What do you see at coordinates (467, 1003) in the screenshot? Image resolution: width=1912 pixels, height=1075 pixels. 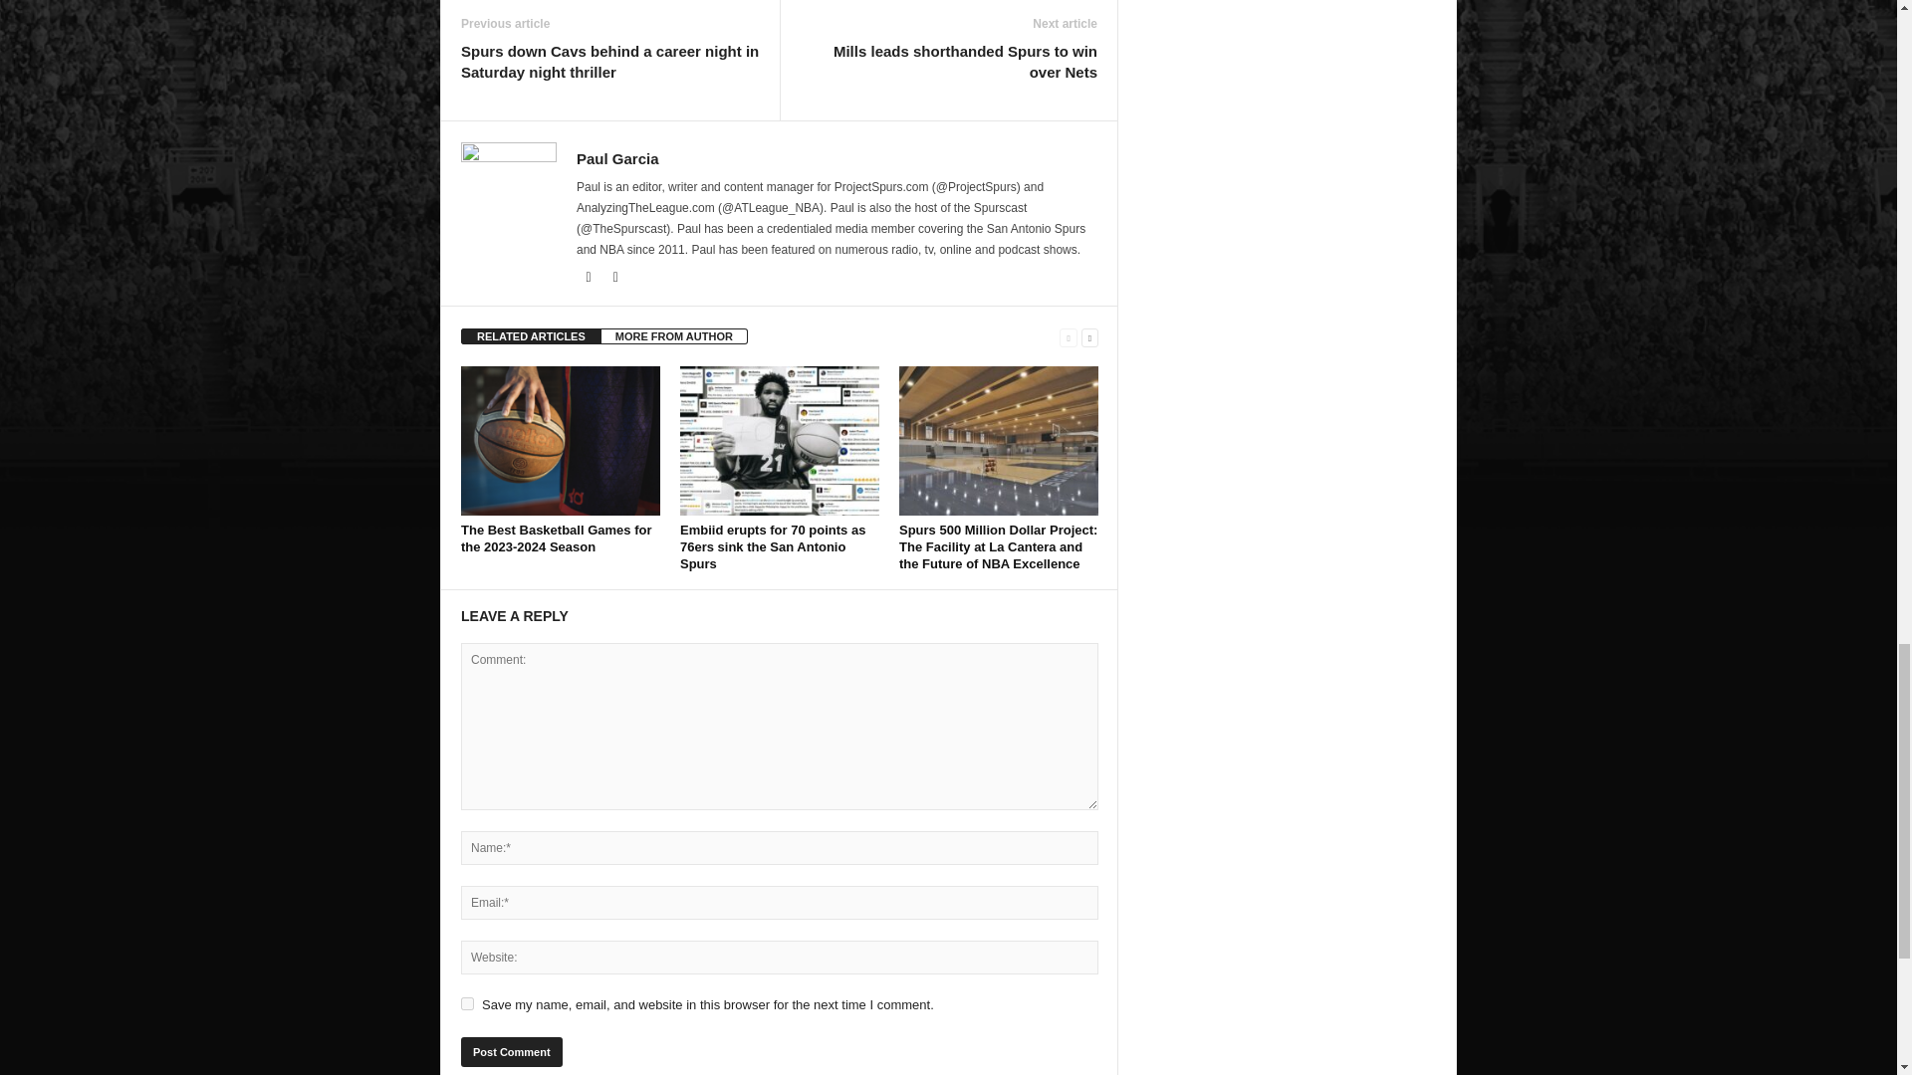 I see `yes` at bounding box center [467, 1003].